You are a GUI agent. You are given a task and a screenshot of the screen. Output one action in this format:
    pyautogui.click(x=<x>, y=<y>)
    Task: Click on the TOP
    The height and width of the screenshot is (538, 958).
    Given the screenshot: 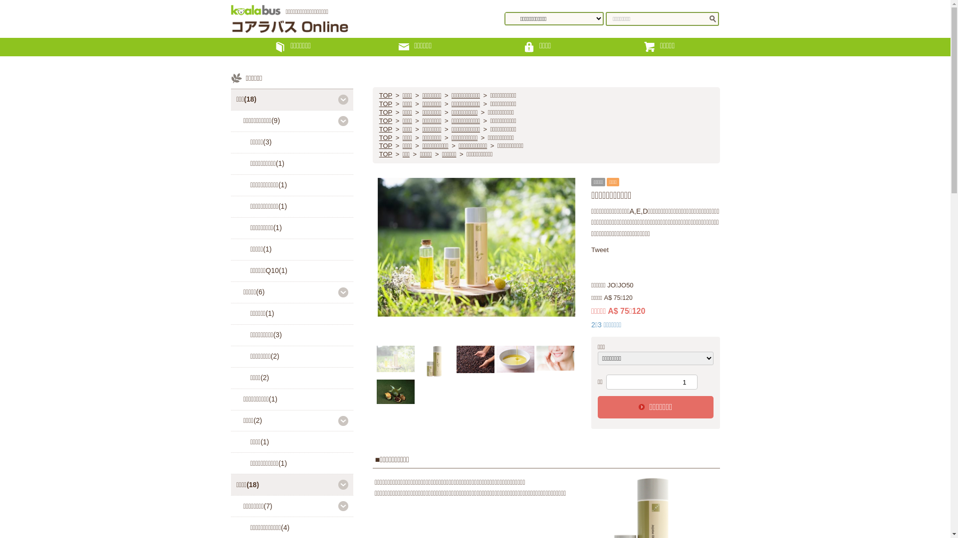 What is the action you would take?
    pyautogui.click(x=386, y=154)
    